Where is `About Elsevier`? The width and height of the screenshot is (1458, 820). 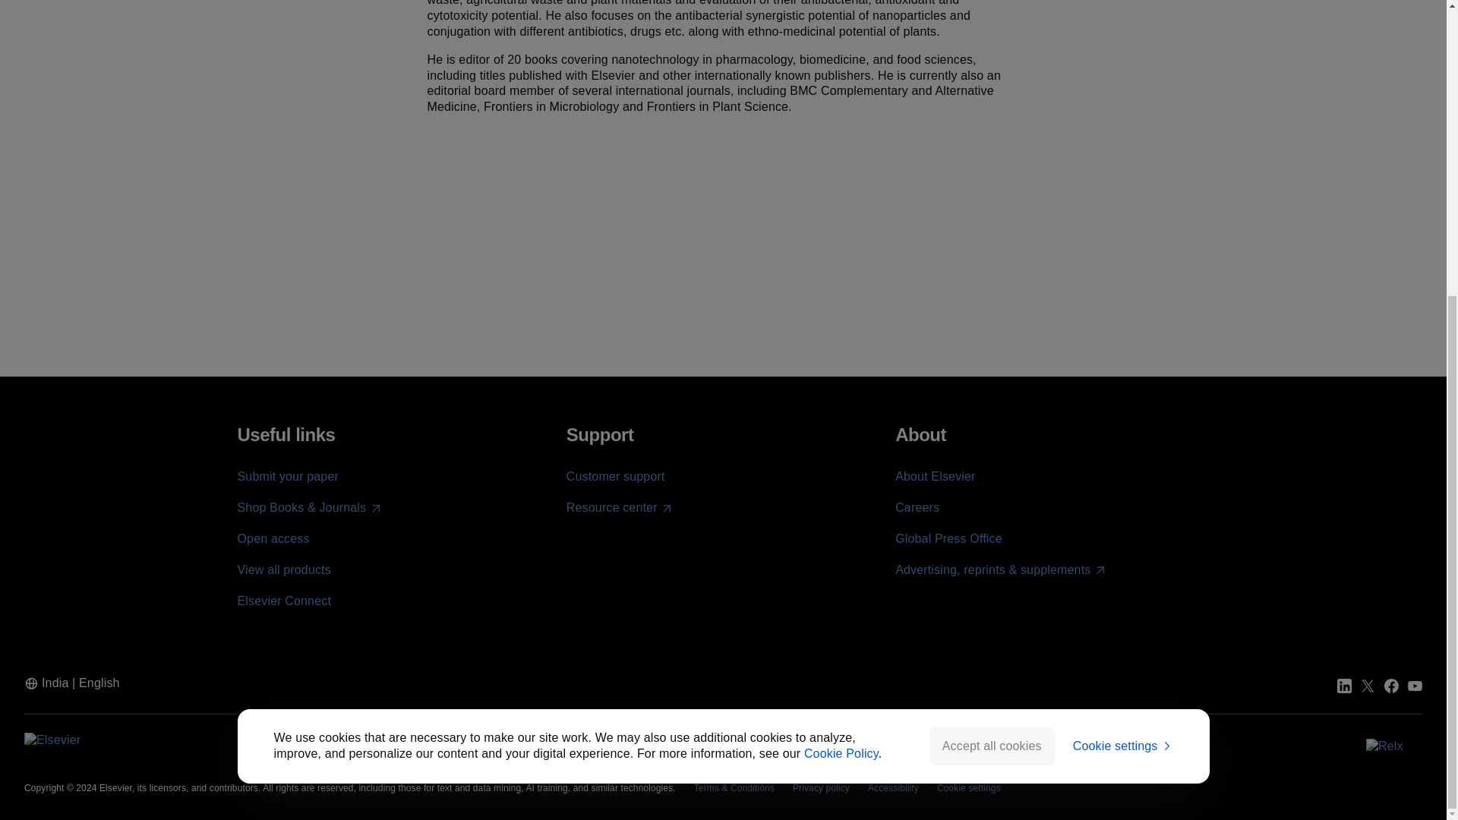
About Elsevier is located at coordinates (935, 476).